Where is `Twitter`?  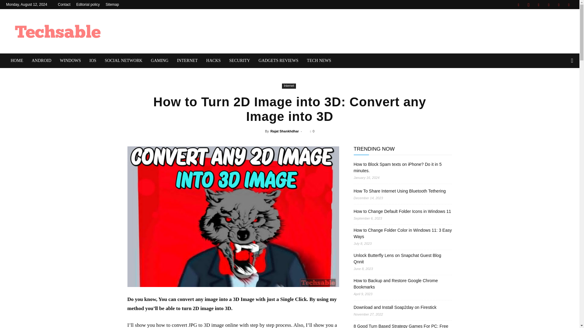 Twitter is located at coordinates (559, 5).